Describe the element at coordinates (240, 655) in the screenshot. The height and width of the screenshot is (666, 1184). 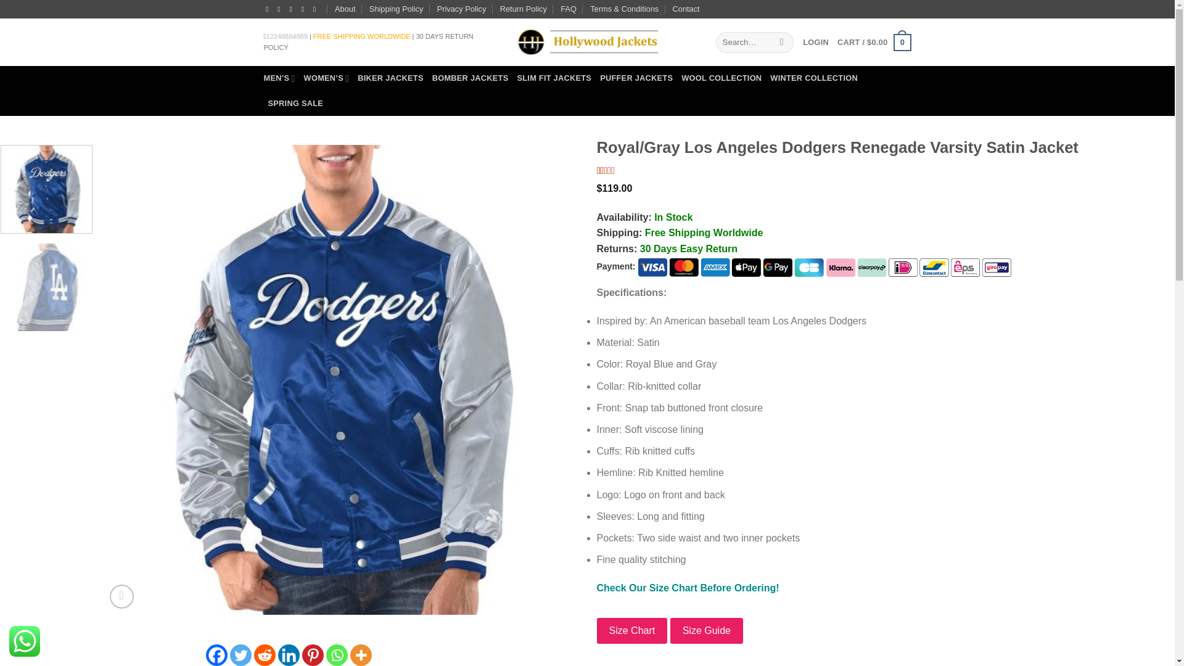
I see `Twitter` at that location.